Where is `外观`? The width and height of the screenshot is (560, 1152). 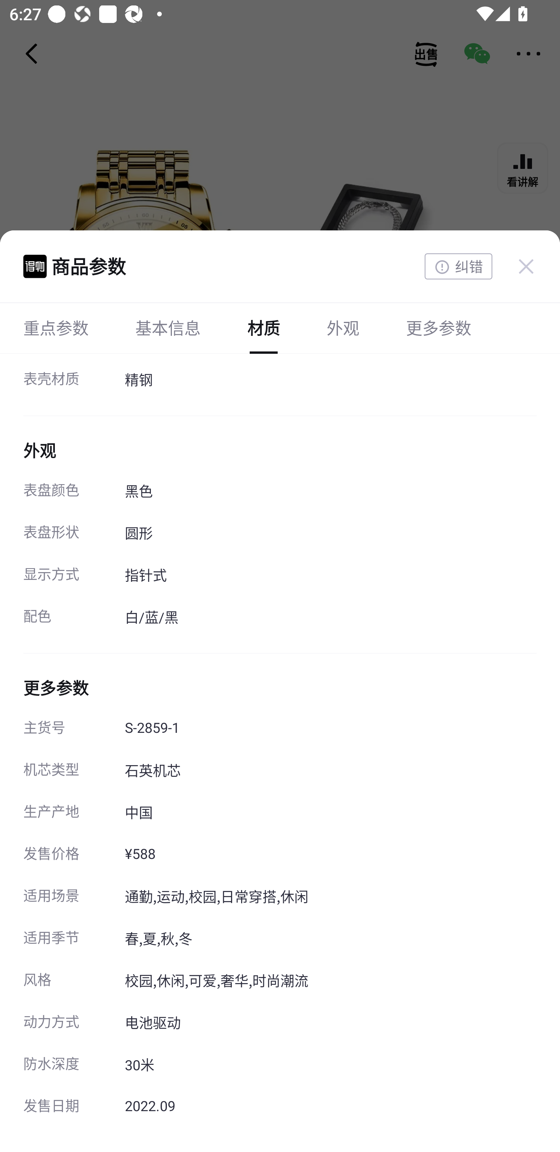 外观 is located at coordinates (343, 328).